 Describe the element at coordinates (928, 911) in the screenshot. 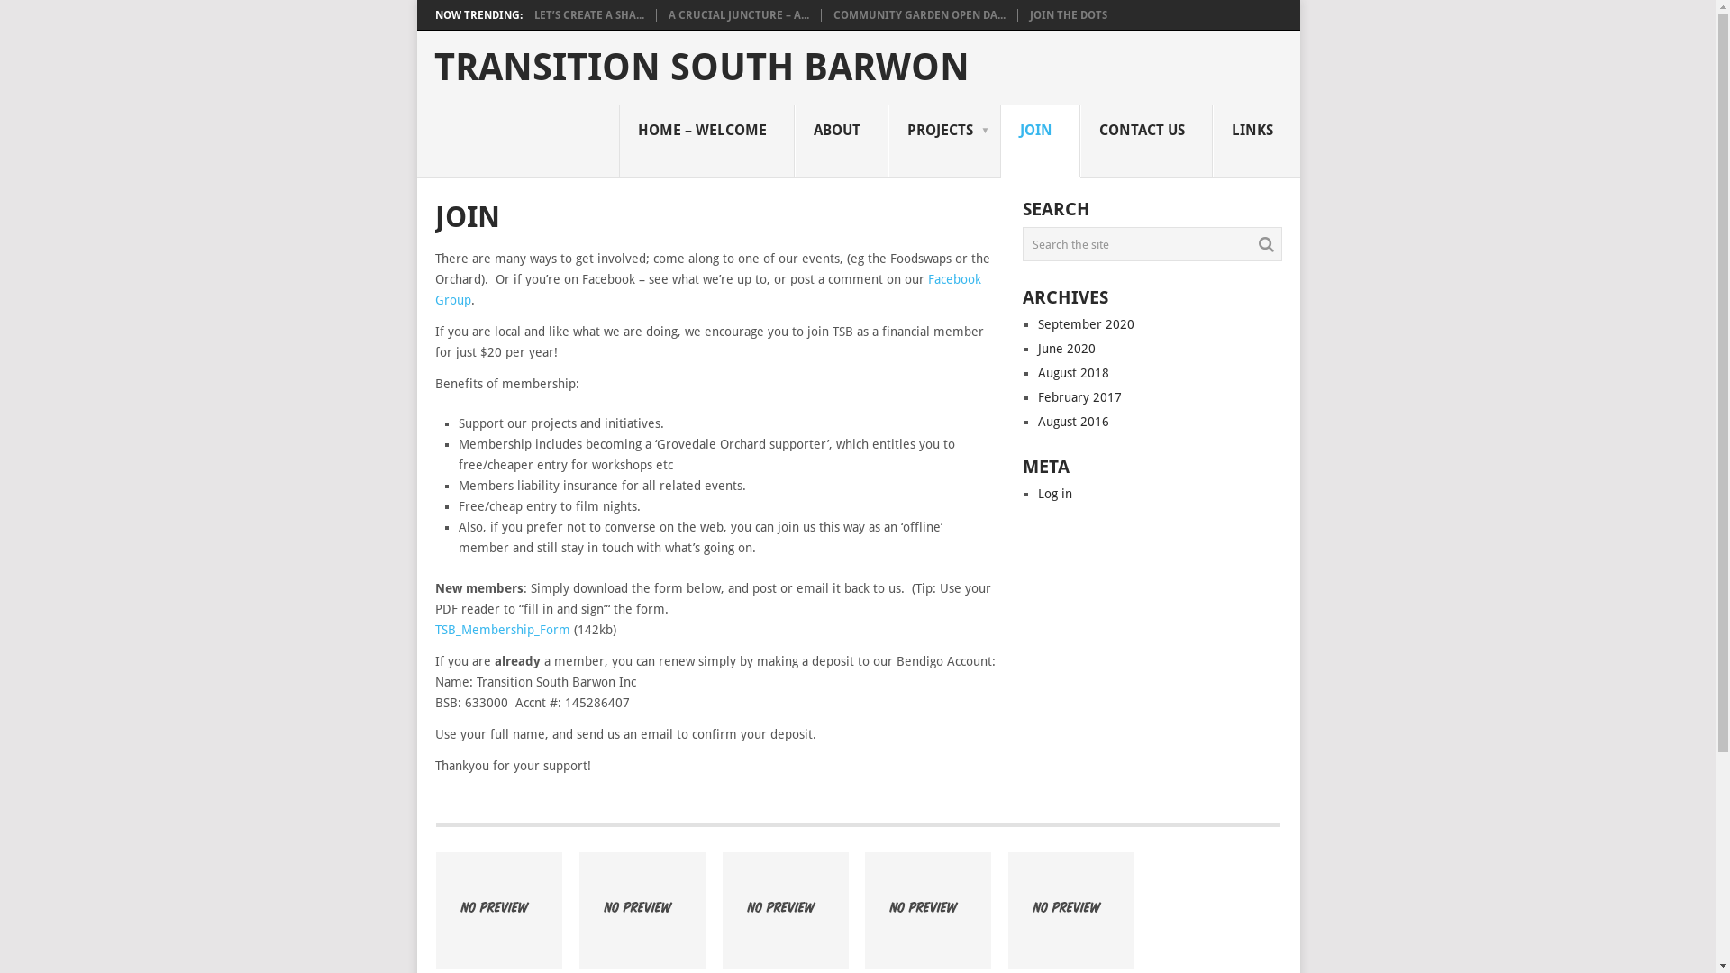

I see `JOIN THE DOTS` at that location.